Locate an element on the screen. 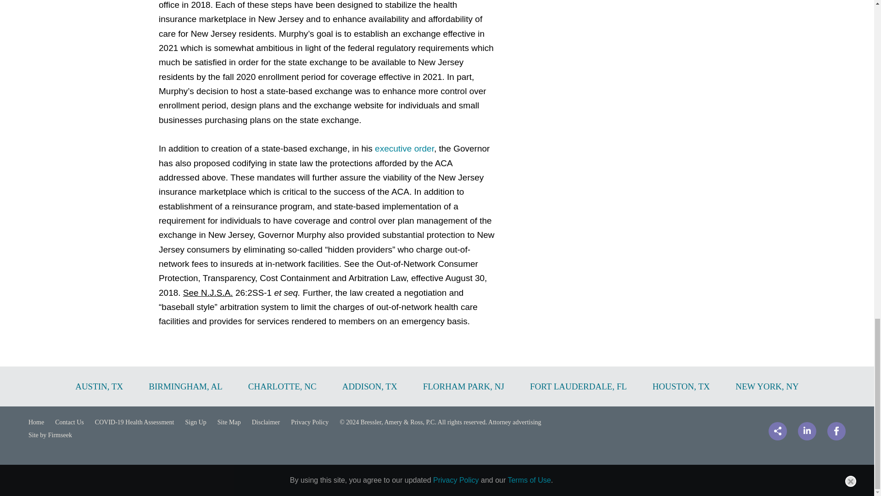  executive order is located at coordinates (405, 148).